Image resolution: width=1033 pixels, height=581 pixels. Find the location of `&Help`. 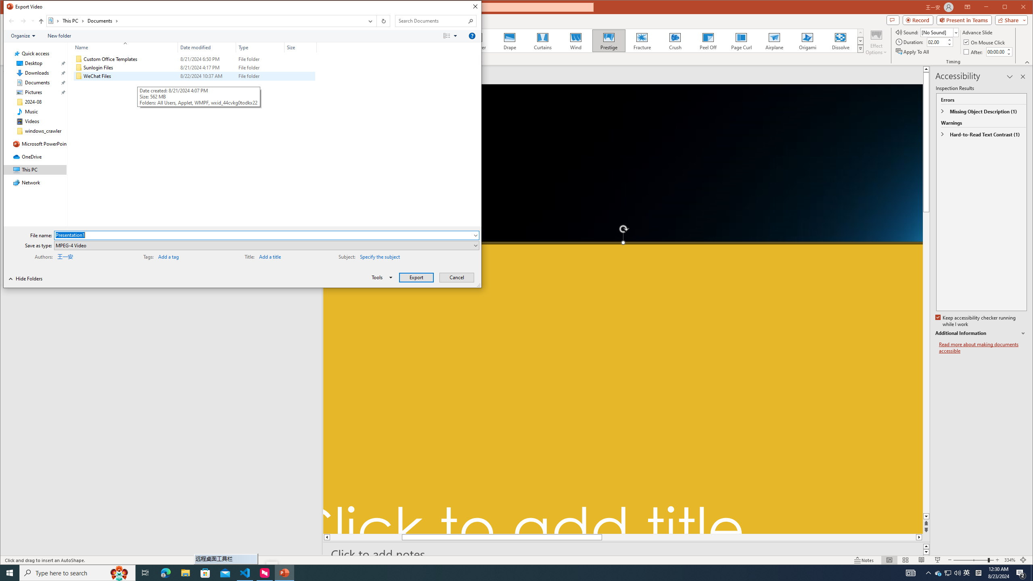

&Help is located at coordinates (472, 36).